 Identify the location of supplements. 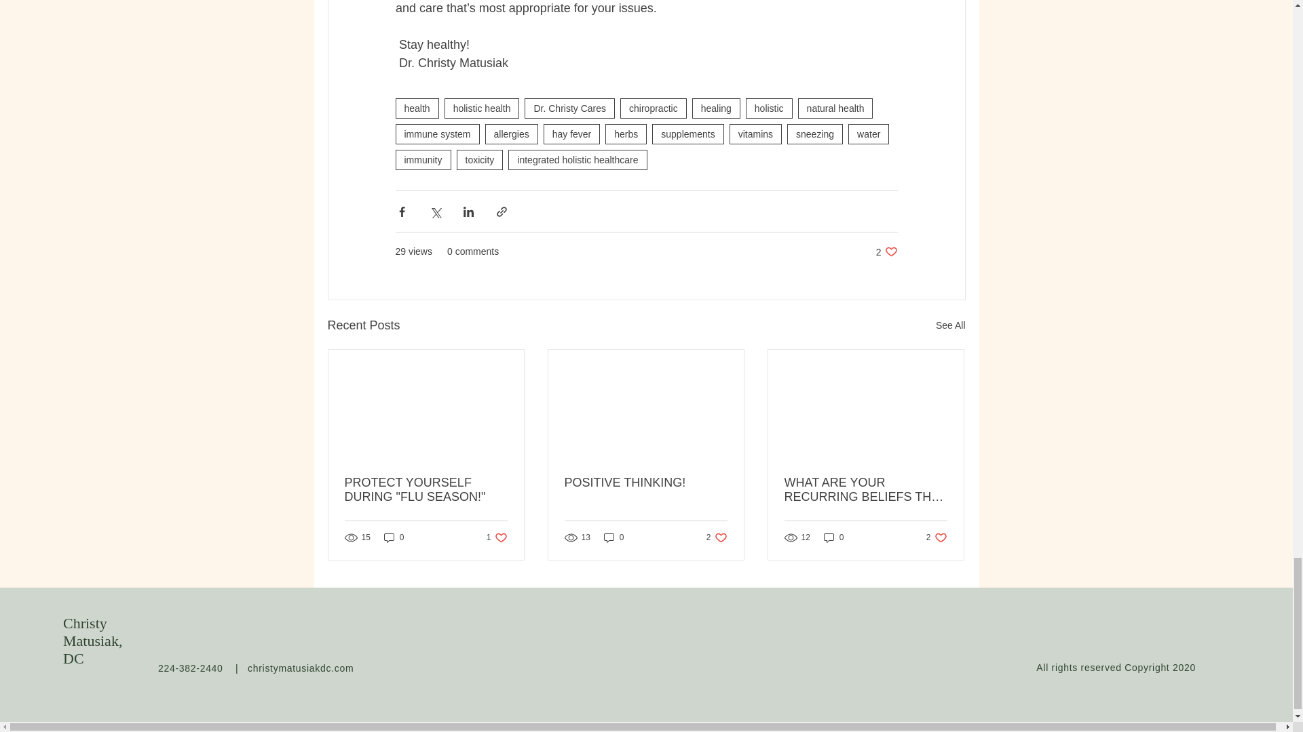
(687, 134).